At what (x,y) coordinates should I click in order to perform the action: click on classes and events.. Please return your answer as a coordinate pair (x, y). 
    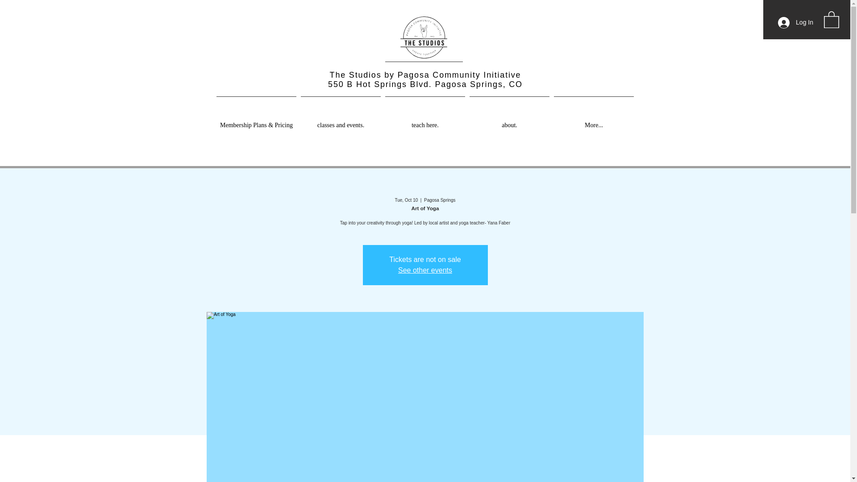
    Looking at the image, I should click on (341, 121).